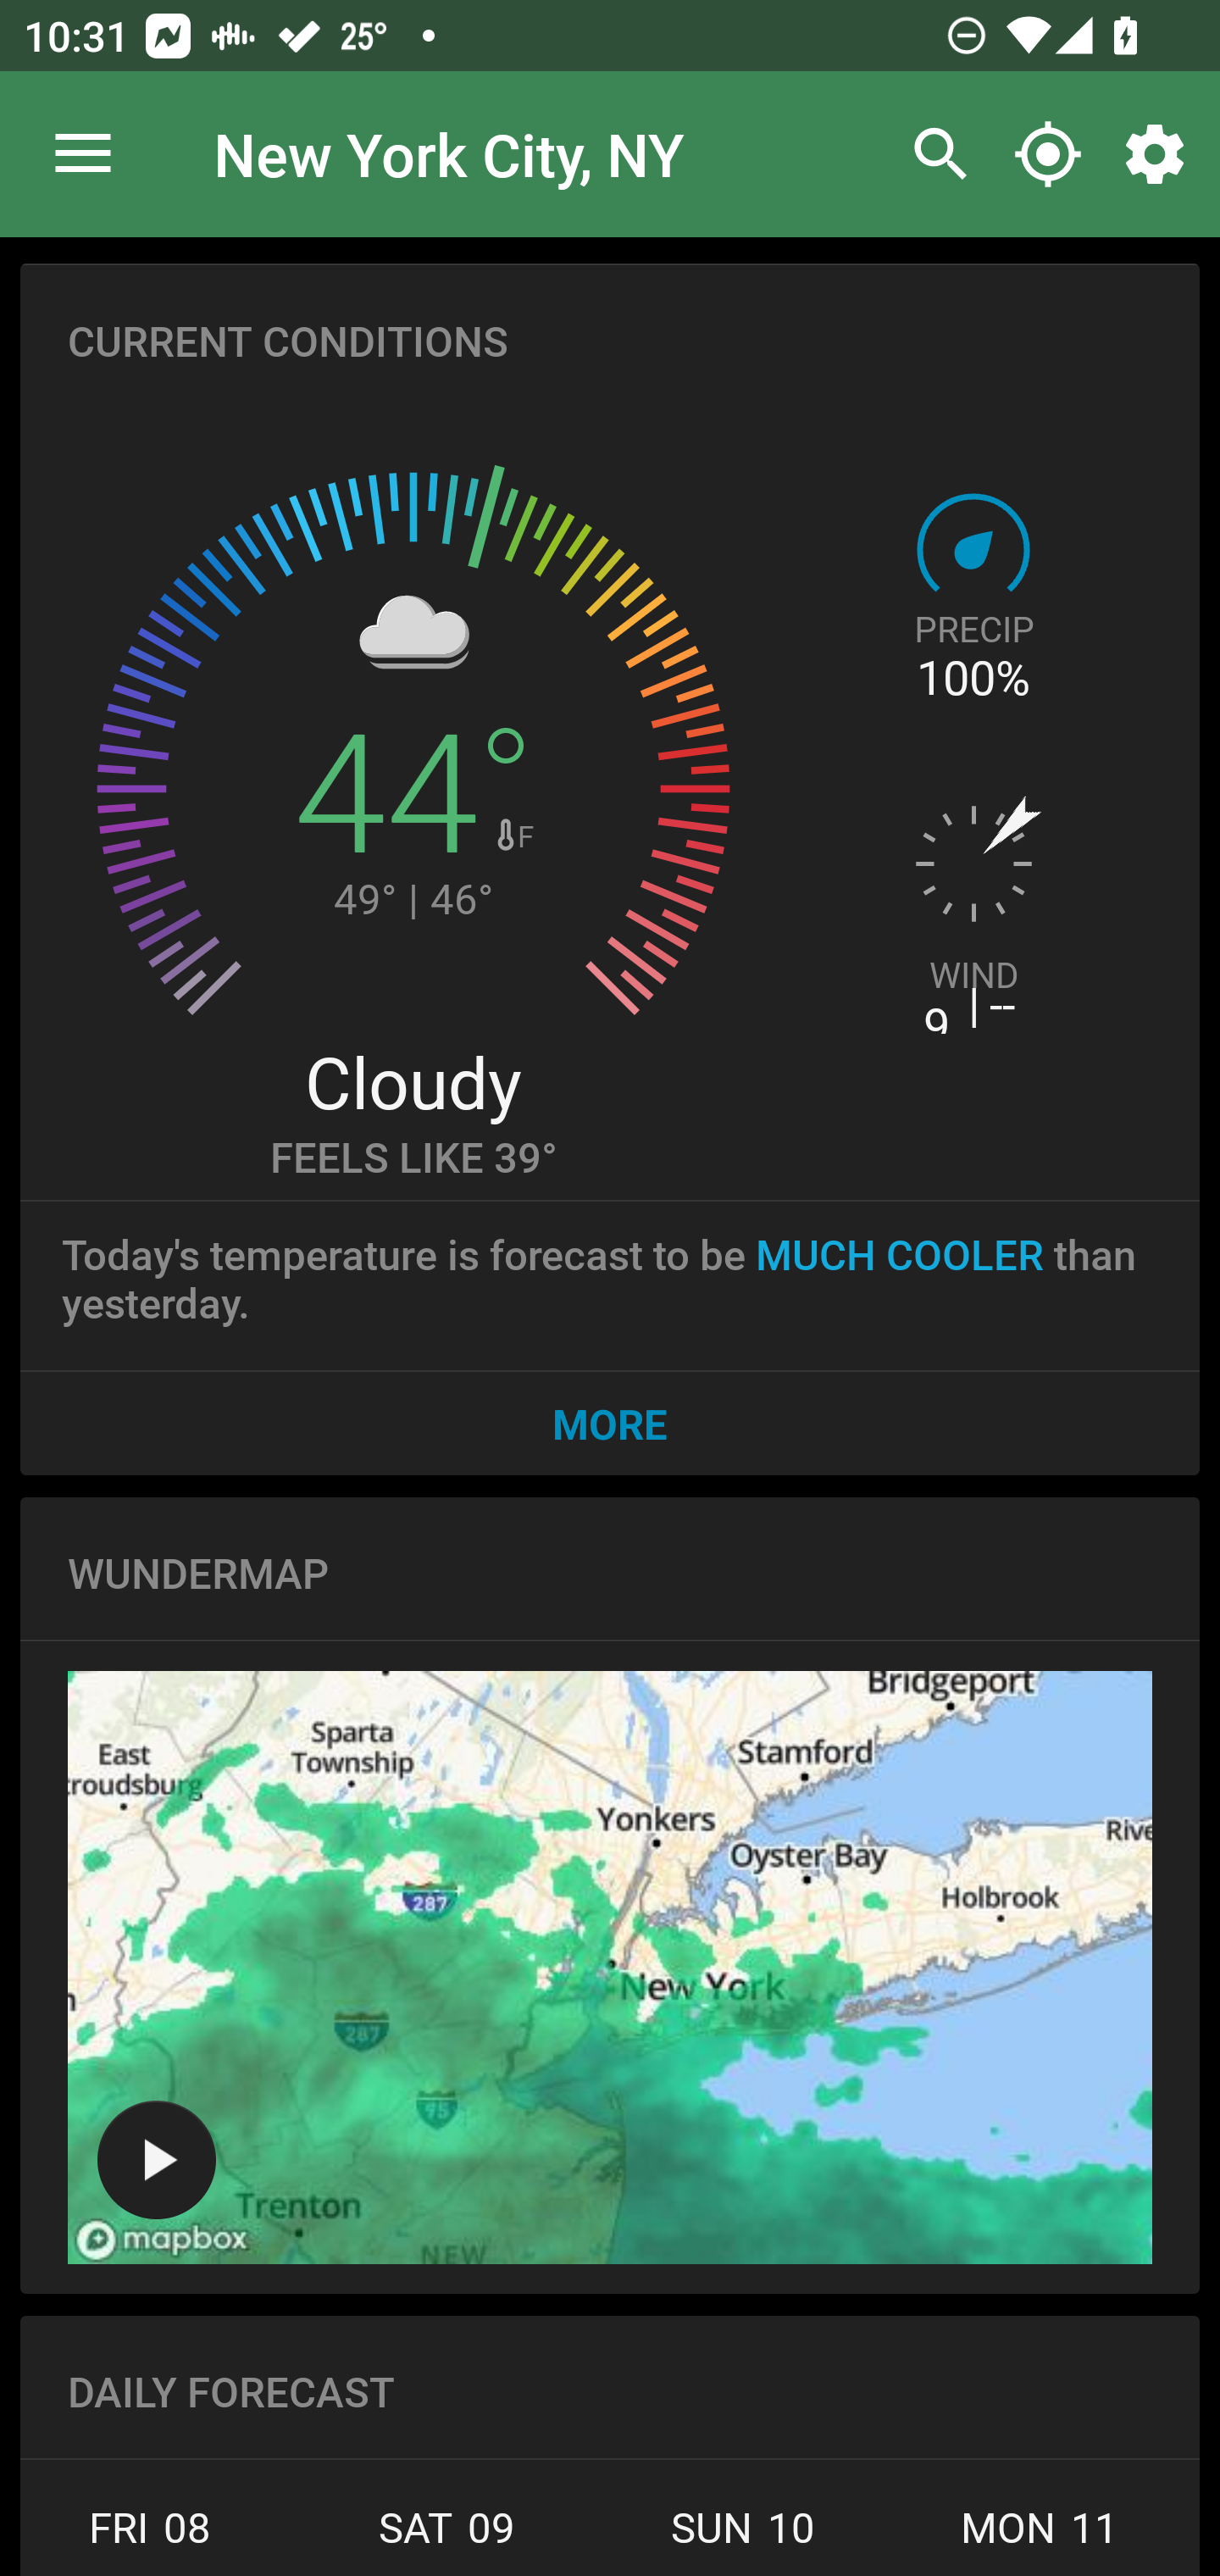 This screenshot has height=2576, width=1220. Describe the element at coordinates (413, 1080) in the screenshot. I see `Cloudy` at that location.